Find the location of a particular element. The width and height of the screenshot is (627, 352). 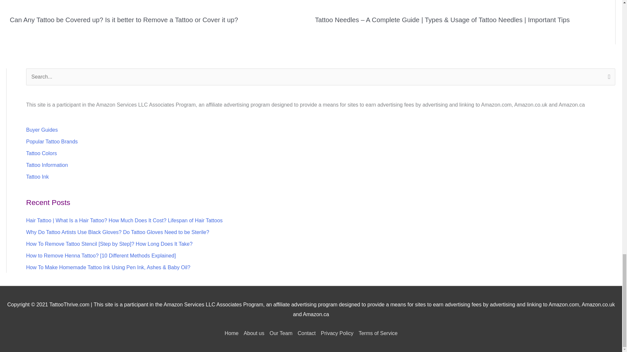

Tattoo Information is located at coordinates (47, 165).